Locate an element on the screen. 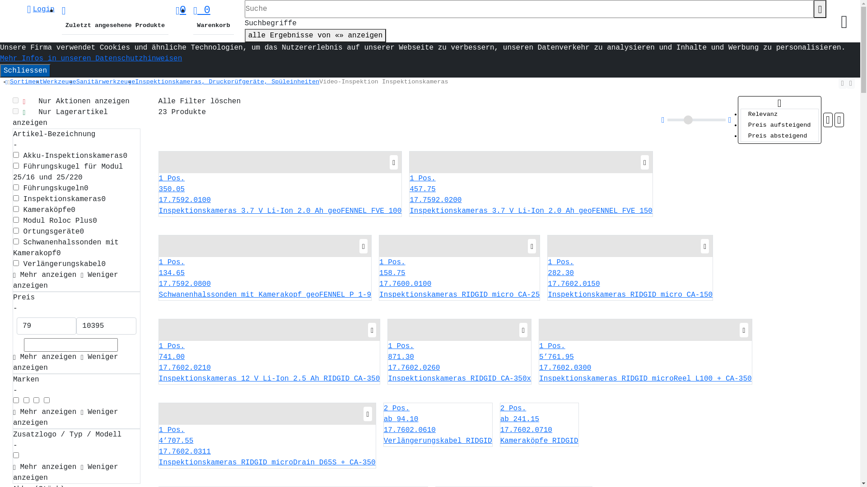 The height and width of the screenshot is (487, 867). Schliessen is located at coordinates (25, 71).